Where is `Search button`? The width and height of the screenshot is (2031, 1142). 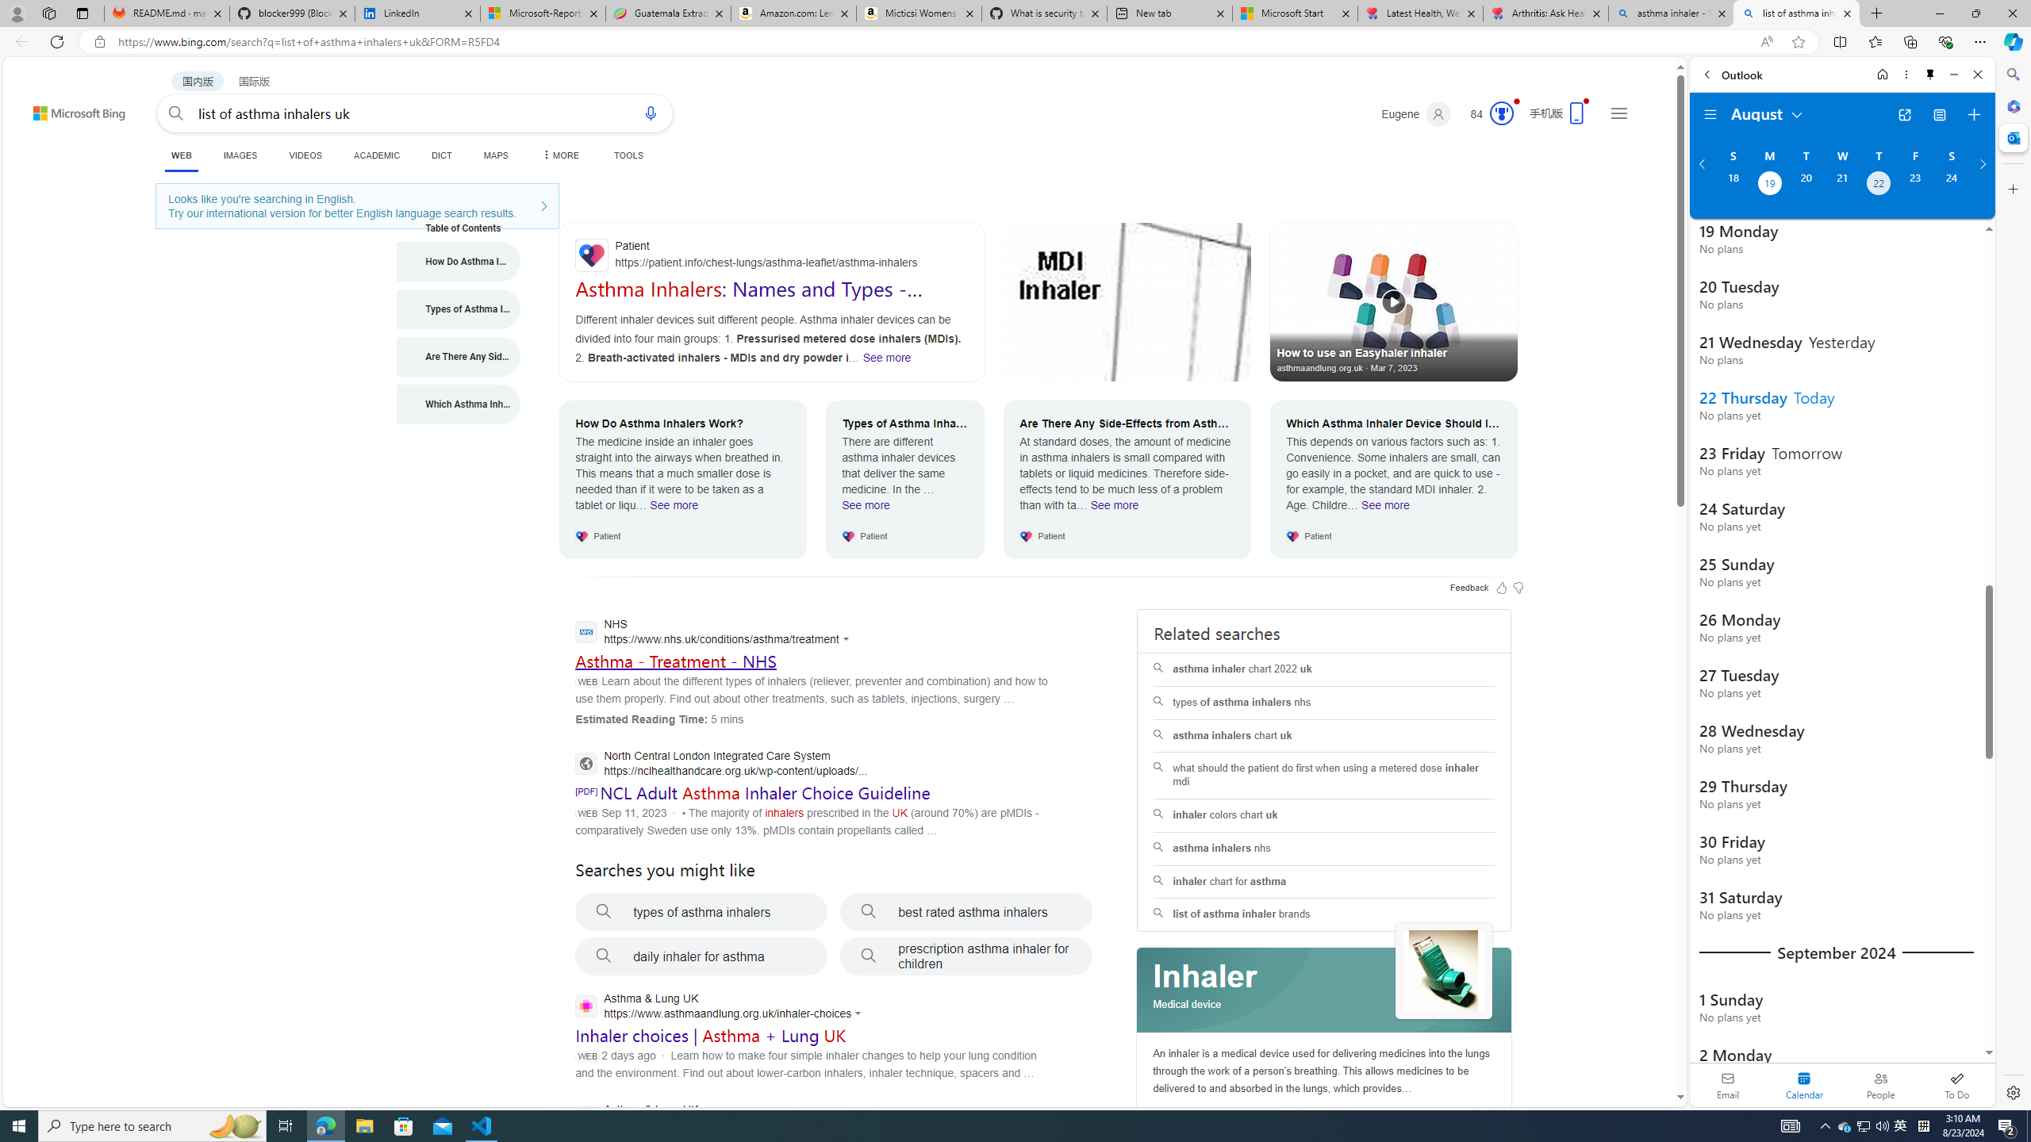 Search button is located at coordinates (176, 113).